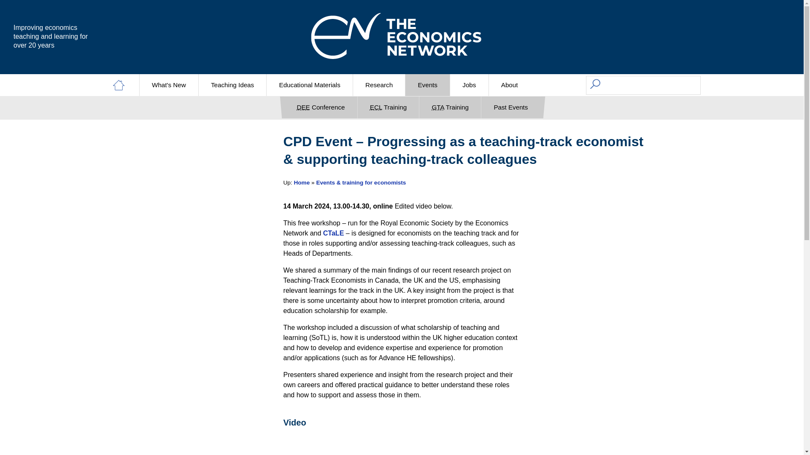 The image size is (810, 455). Describe the element at coordinates (333, 233) in the screenshot. I see `CTaLE` at that location.